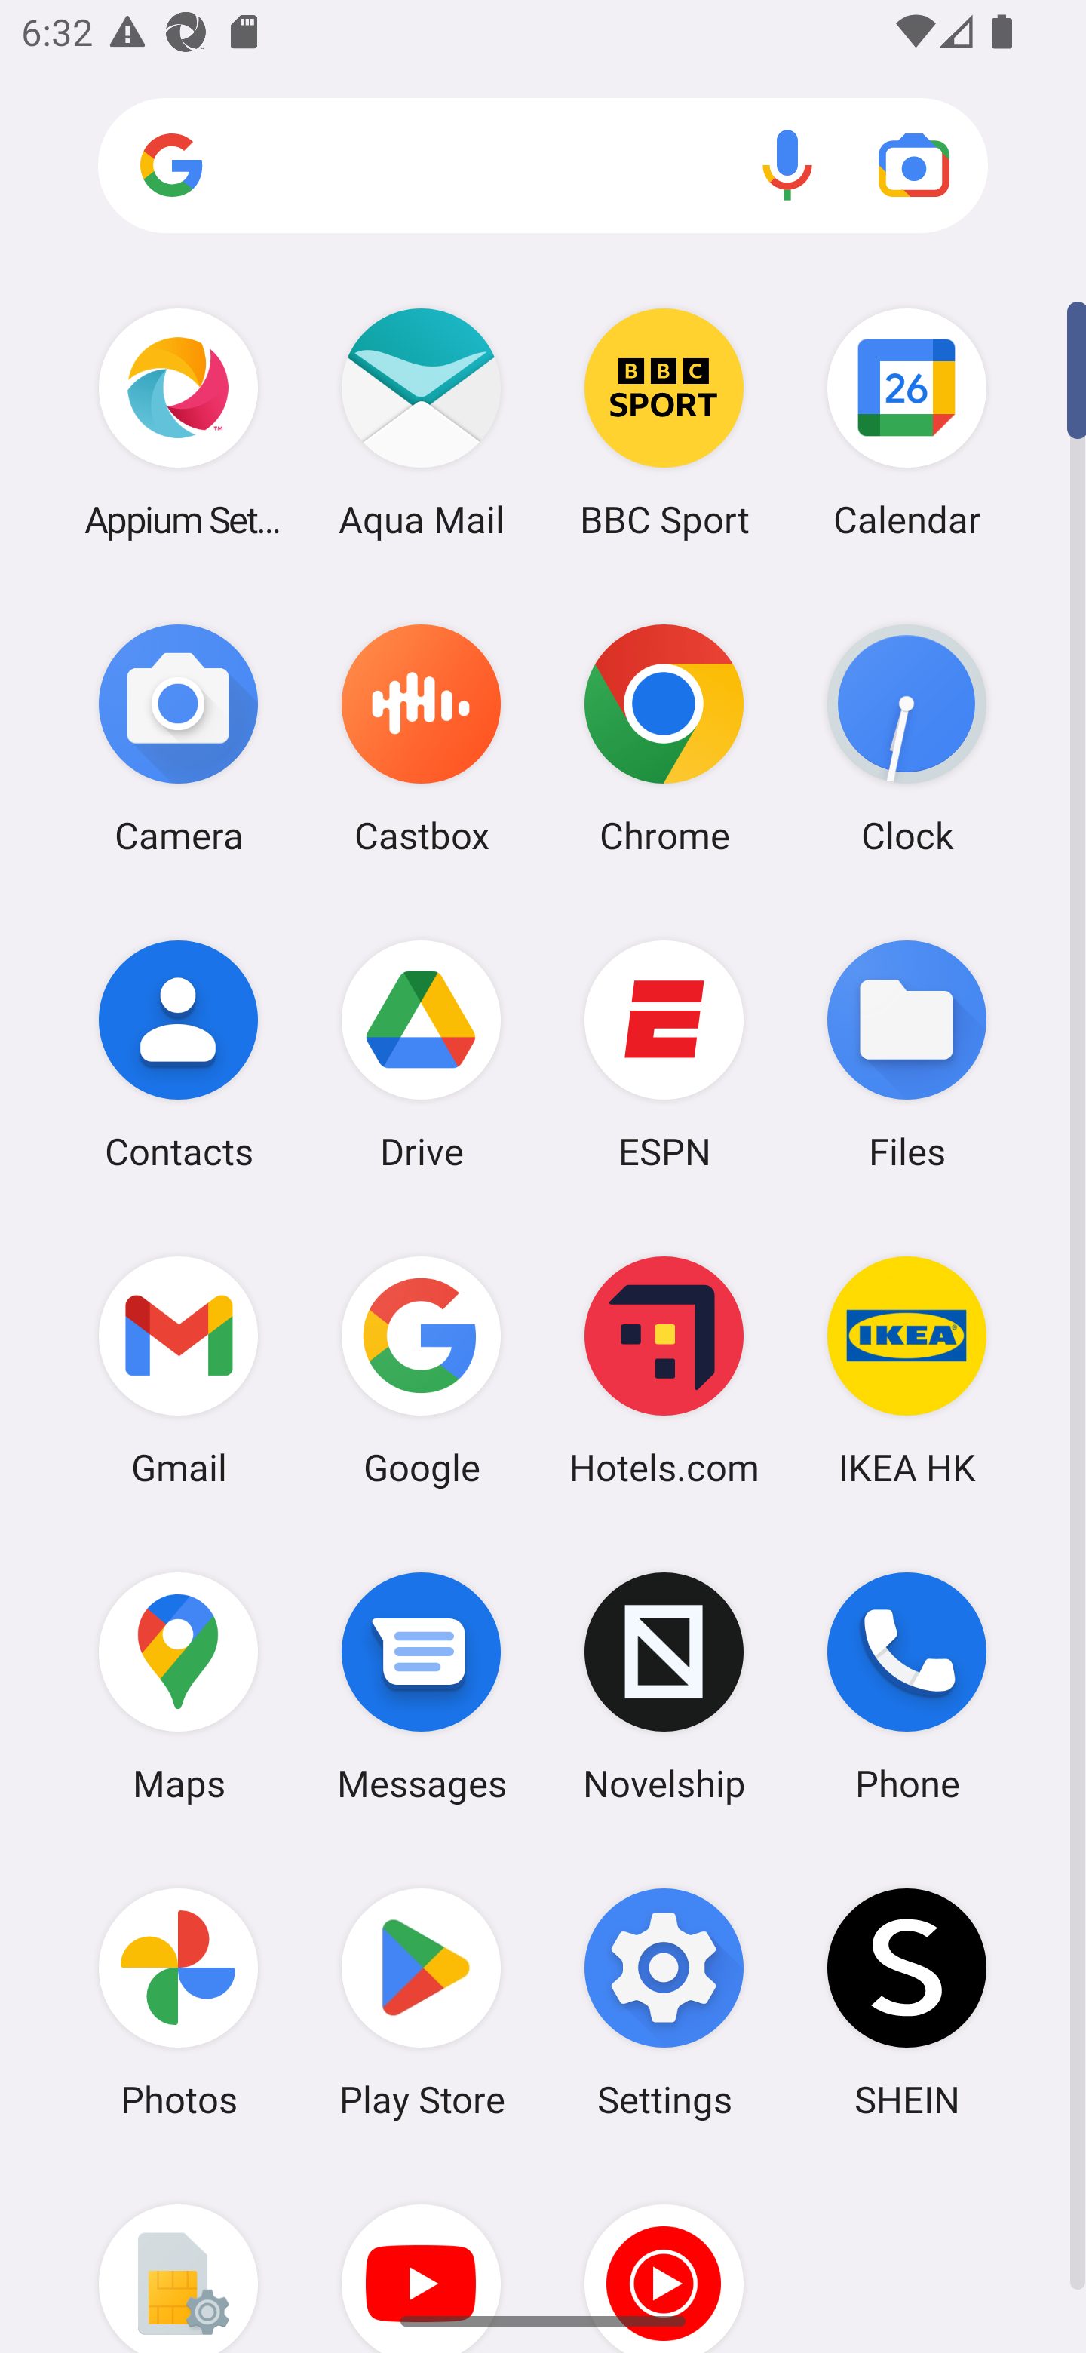 The width and height of the screenshot is (1086, 2353). What do you see at coordinates (907, 1370) in the screenshot?
I see `IKEA HK` at bounding box center [907, 1370].